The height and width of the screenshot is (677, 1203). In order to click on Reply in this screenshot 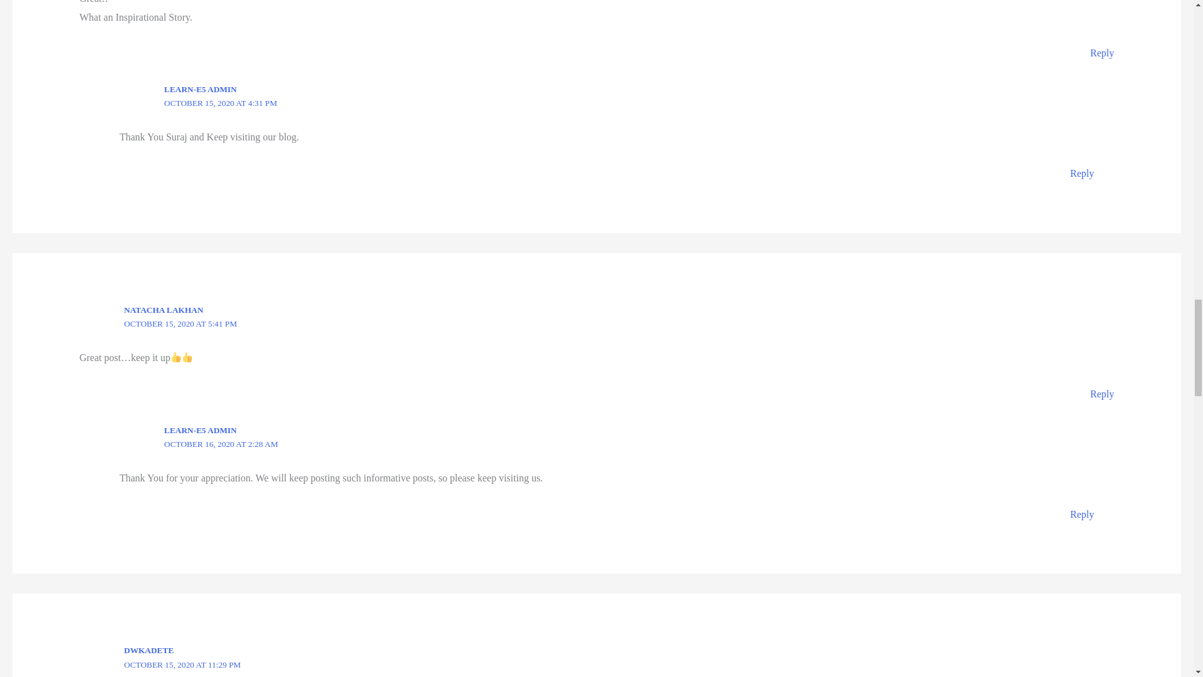, I will do `click(1101, 53)`.